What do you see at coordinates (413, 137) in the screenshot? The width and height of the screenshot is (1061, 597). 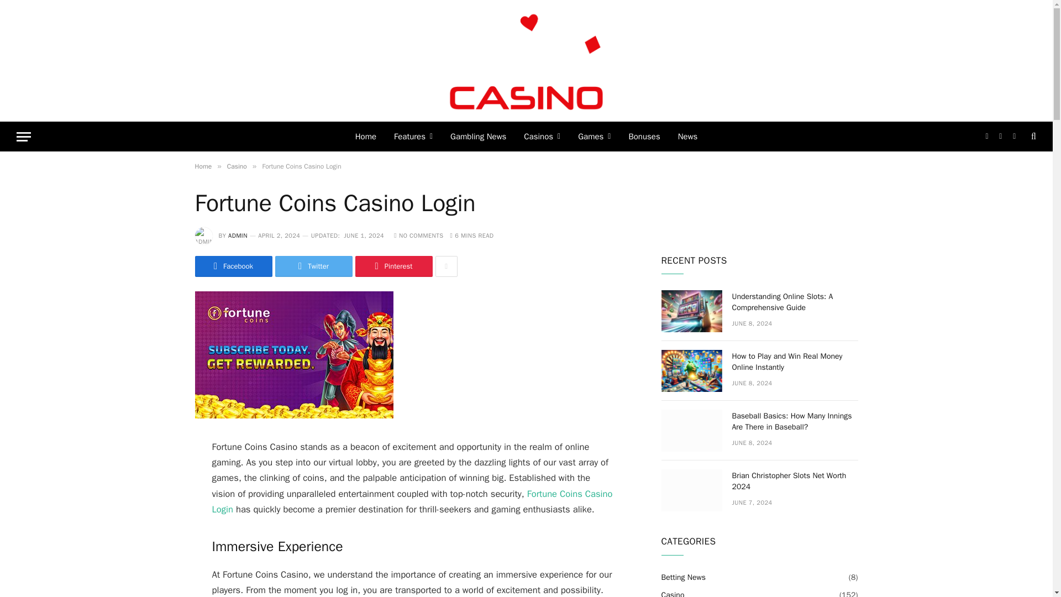 I see `Features` at bounding box center [413, 137].